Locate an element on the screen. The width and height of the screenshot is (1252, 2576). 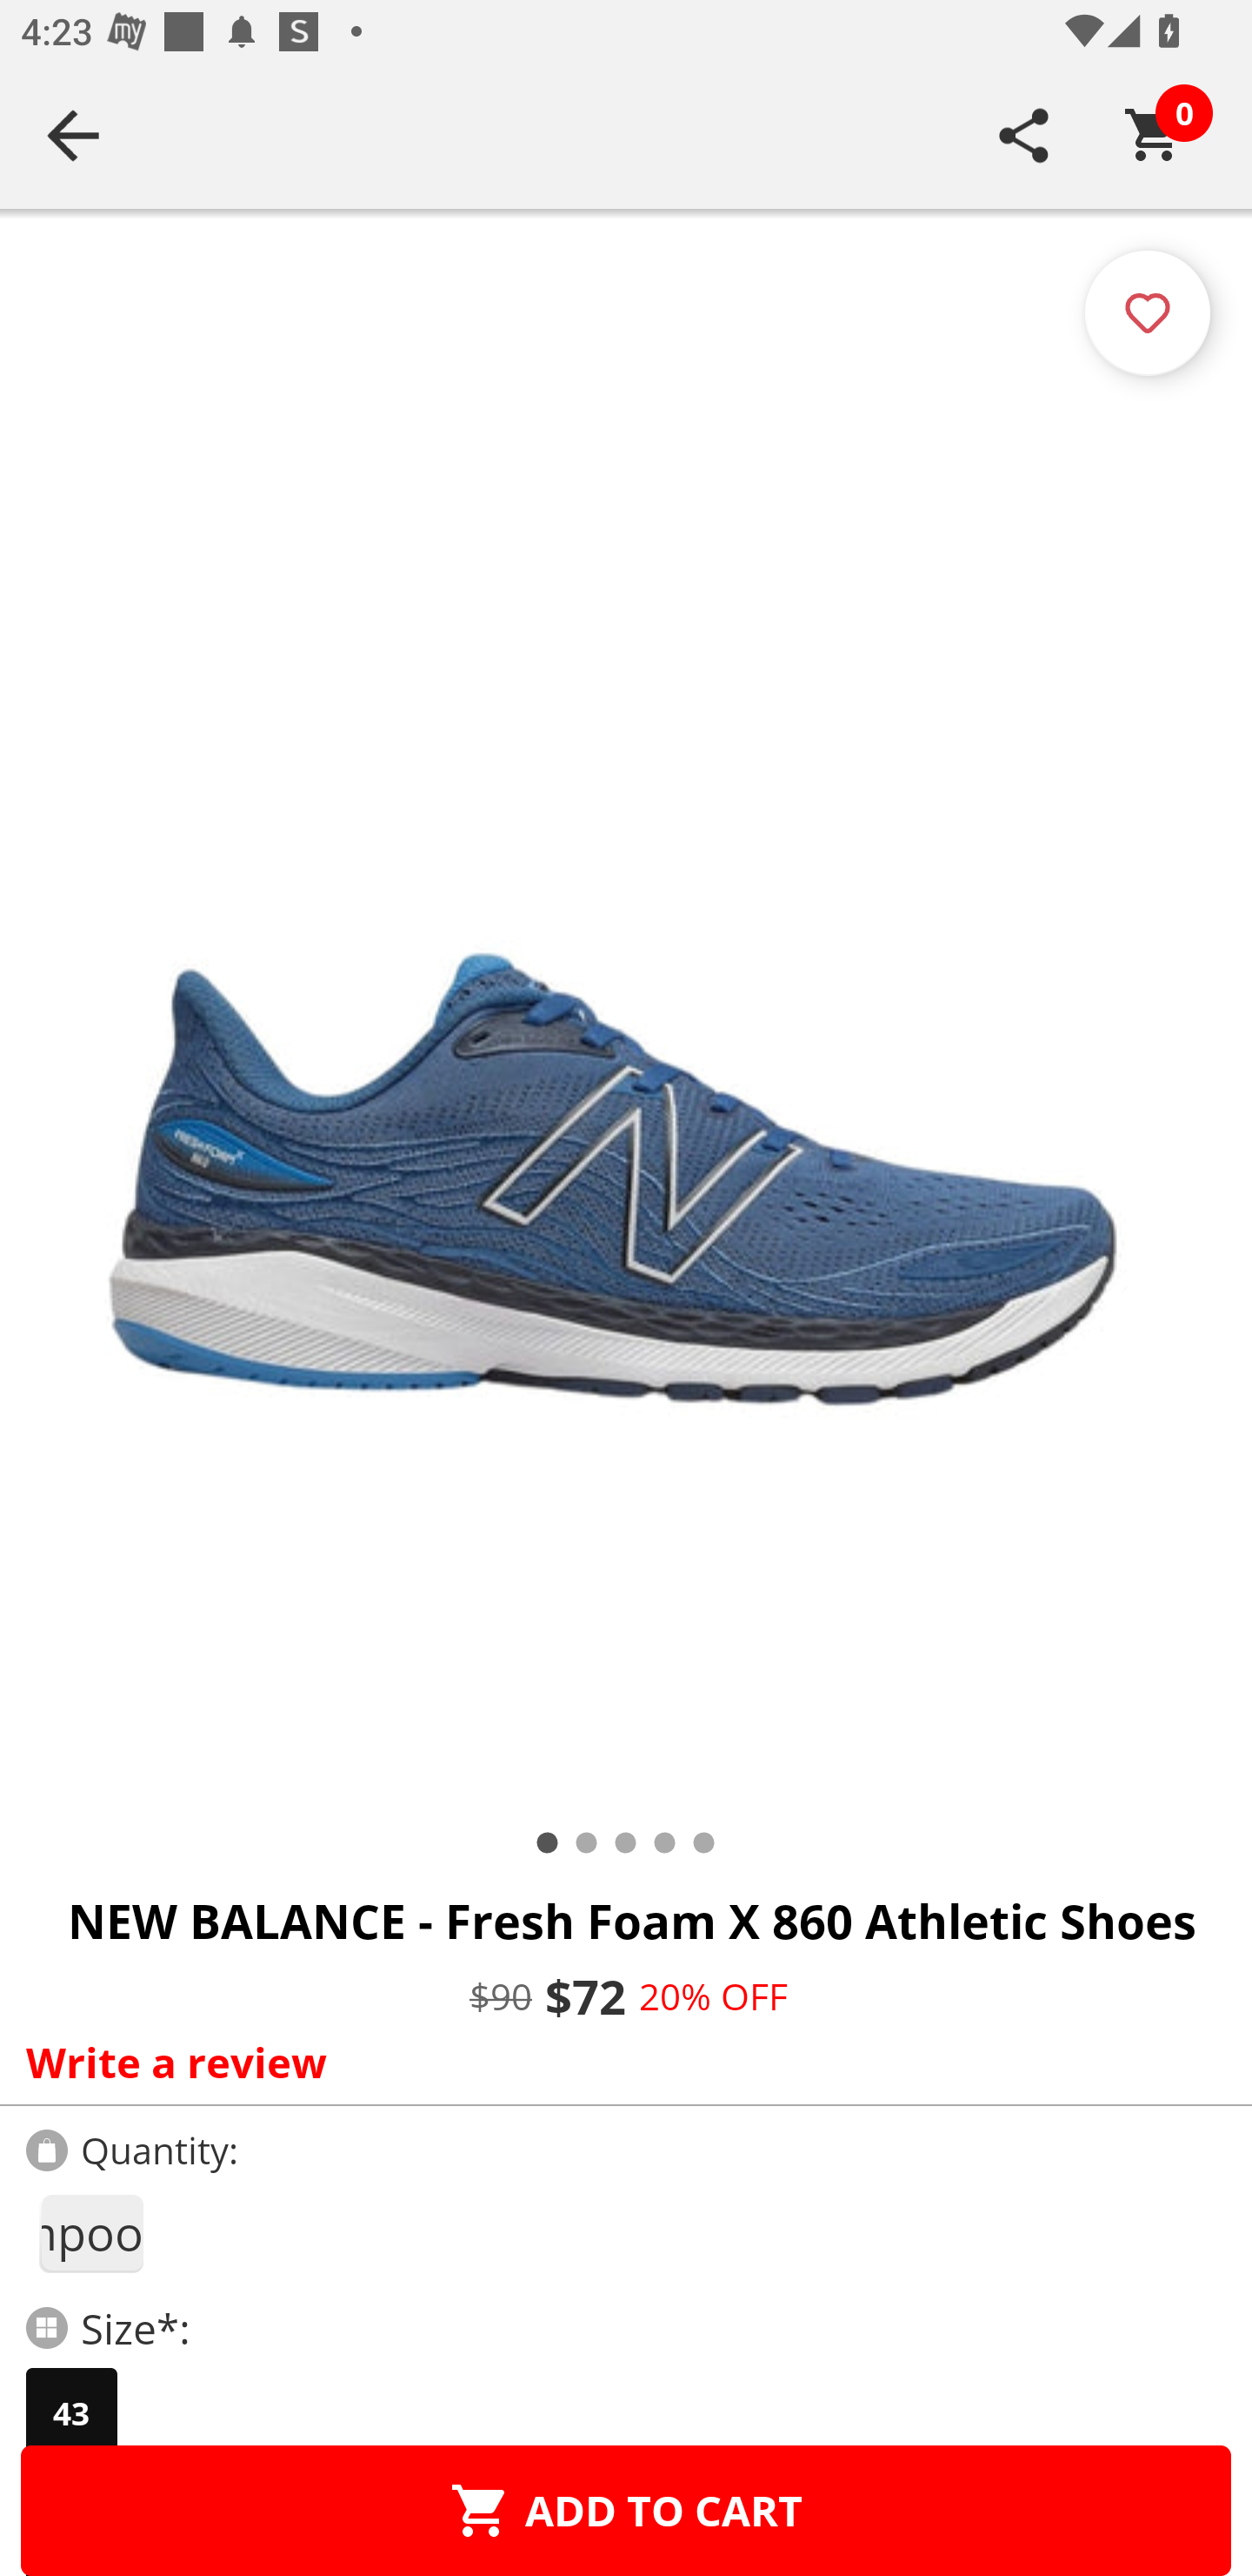
43 is located at coordinates (71, 2413).